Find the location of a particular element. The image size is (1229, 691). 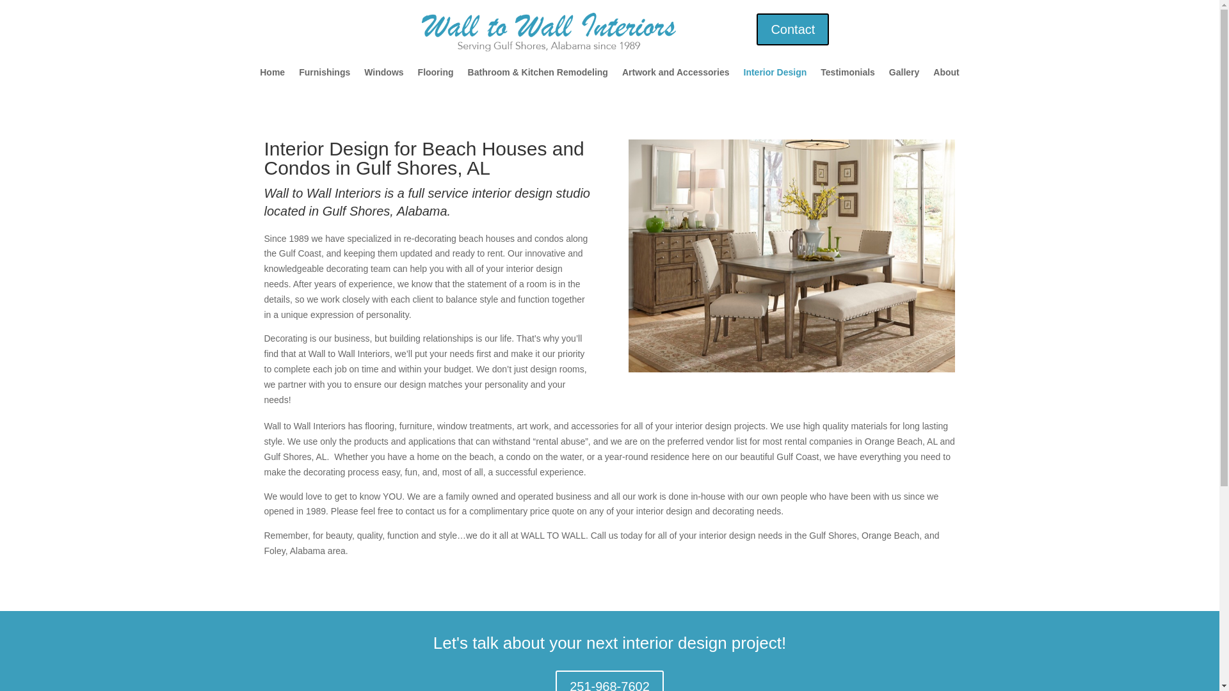

Gallery is located at coordinates (904, 74).